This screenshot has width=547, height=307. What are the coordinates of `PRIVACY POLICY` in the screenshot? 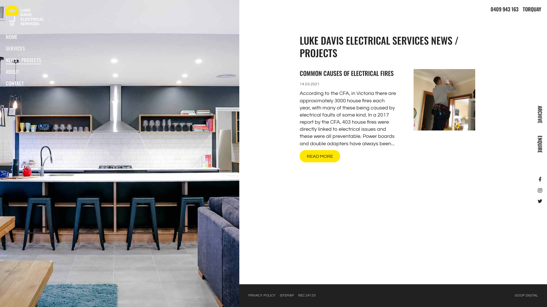 It's located at (262, 296).